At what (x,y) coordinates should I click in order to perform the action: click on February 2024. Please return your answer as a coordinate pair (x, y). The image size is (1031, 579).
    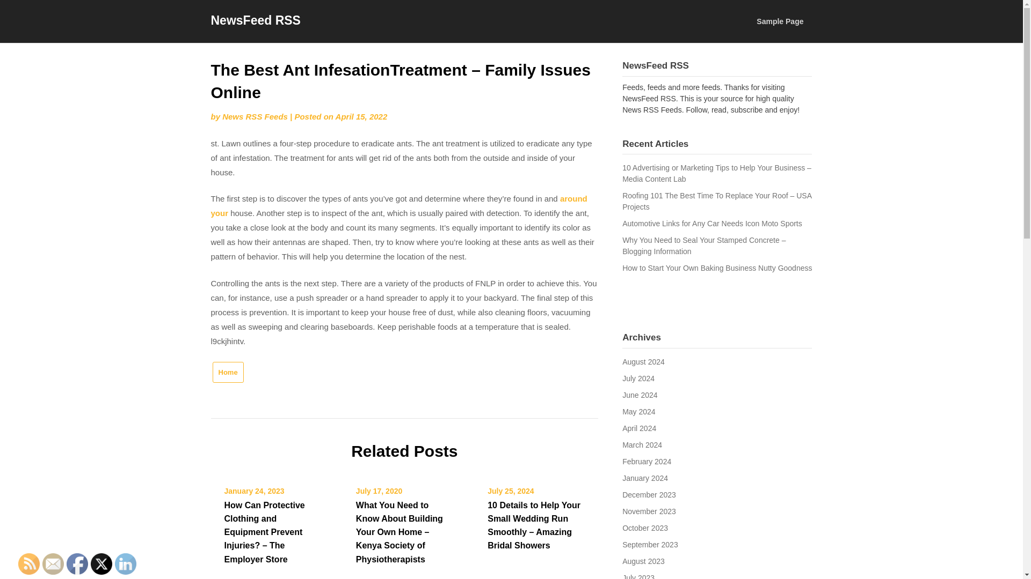
    Looking at the image, I should click on (647, 462).